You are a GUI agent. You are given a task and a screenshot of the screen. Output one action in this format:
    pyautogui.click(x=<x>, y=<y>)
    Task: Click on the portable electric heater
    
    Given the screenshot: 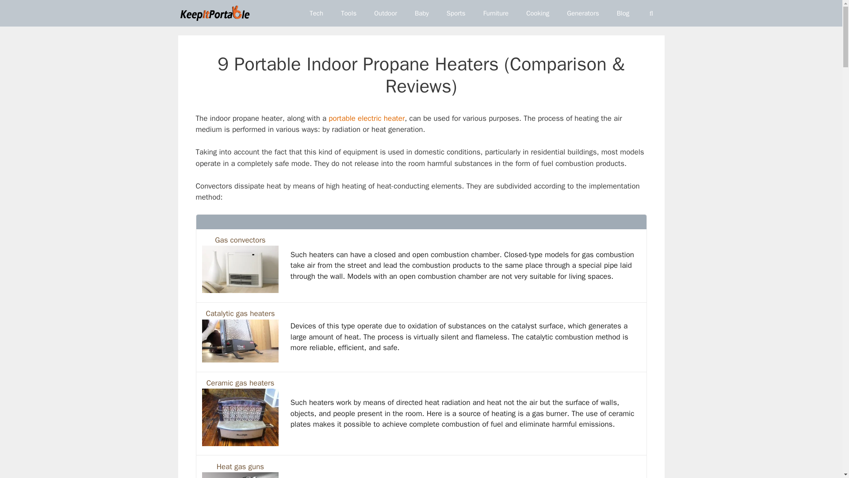 What is the action you would take?
    pyautogui.click(x=367, y=118)
    